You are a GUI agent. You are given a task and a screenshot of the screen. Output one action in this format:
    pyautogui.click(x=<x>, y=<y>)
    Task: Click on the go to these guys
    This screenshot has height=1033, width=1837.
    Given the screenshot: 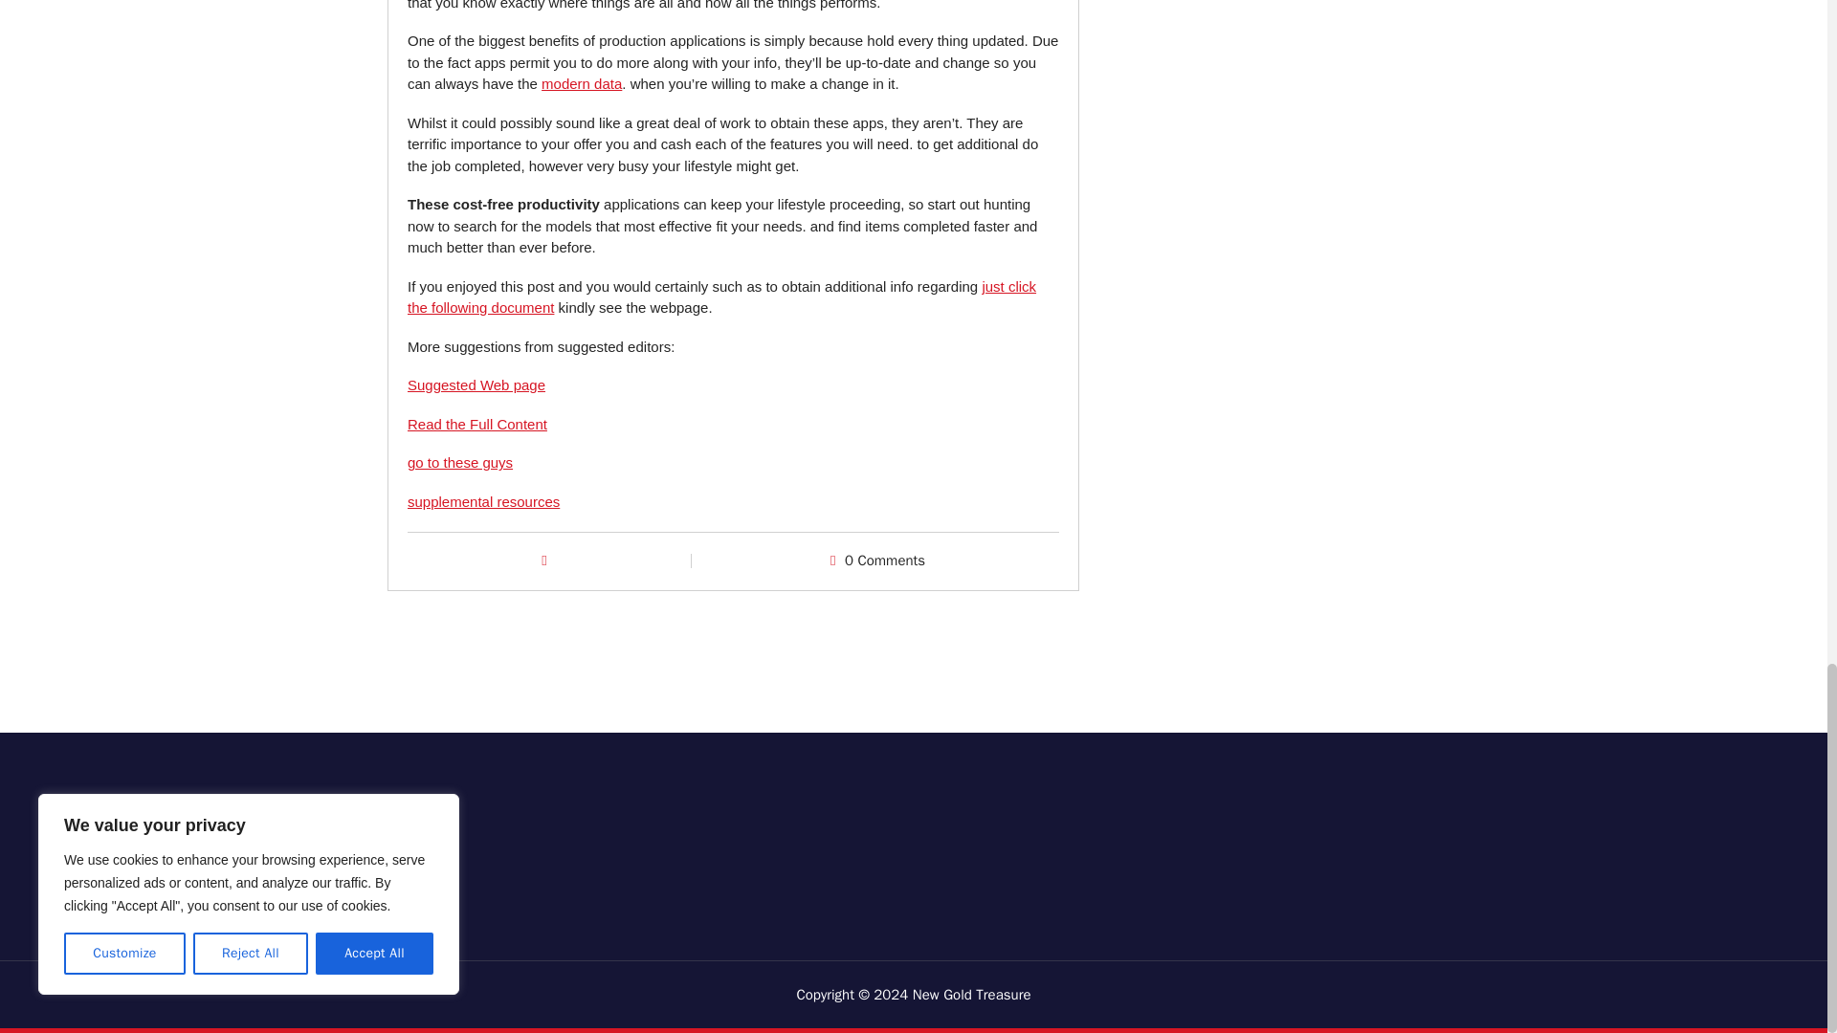 What is the action you would take?
    pyautogui.click(x=459, y=463)
    